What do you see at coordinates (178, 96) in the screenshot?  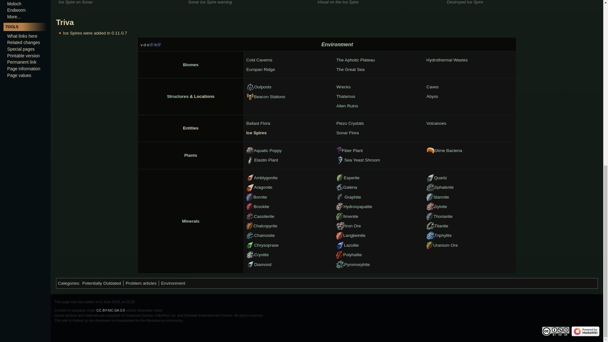 I see `Structures` at bounding box center [178, 96].